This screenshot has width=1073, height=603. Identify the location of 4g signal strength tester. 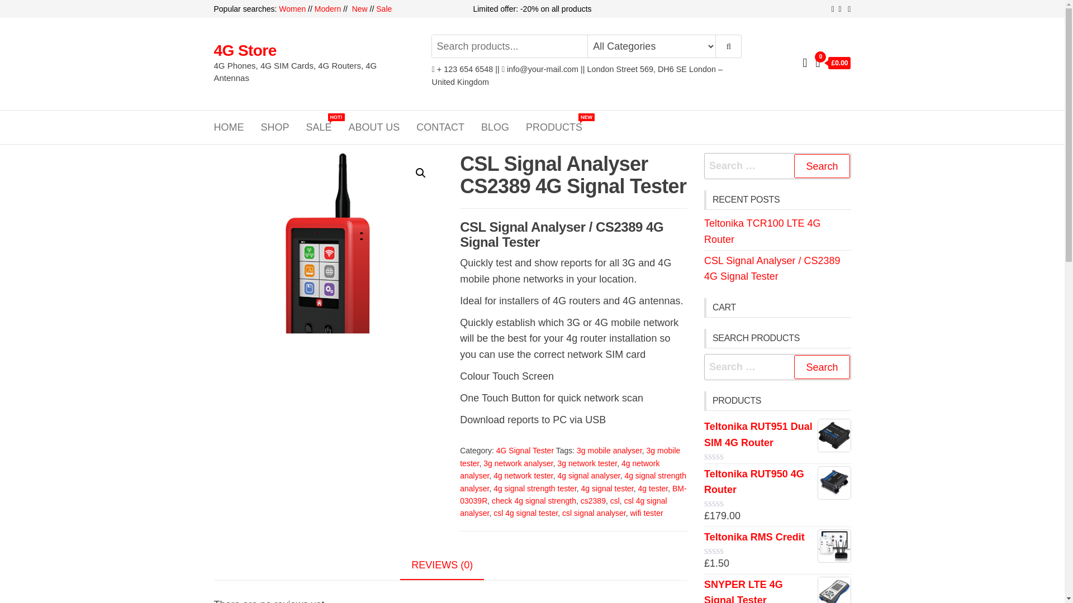
(535, 489).